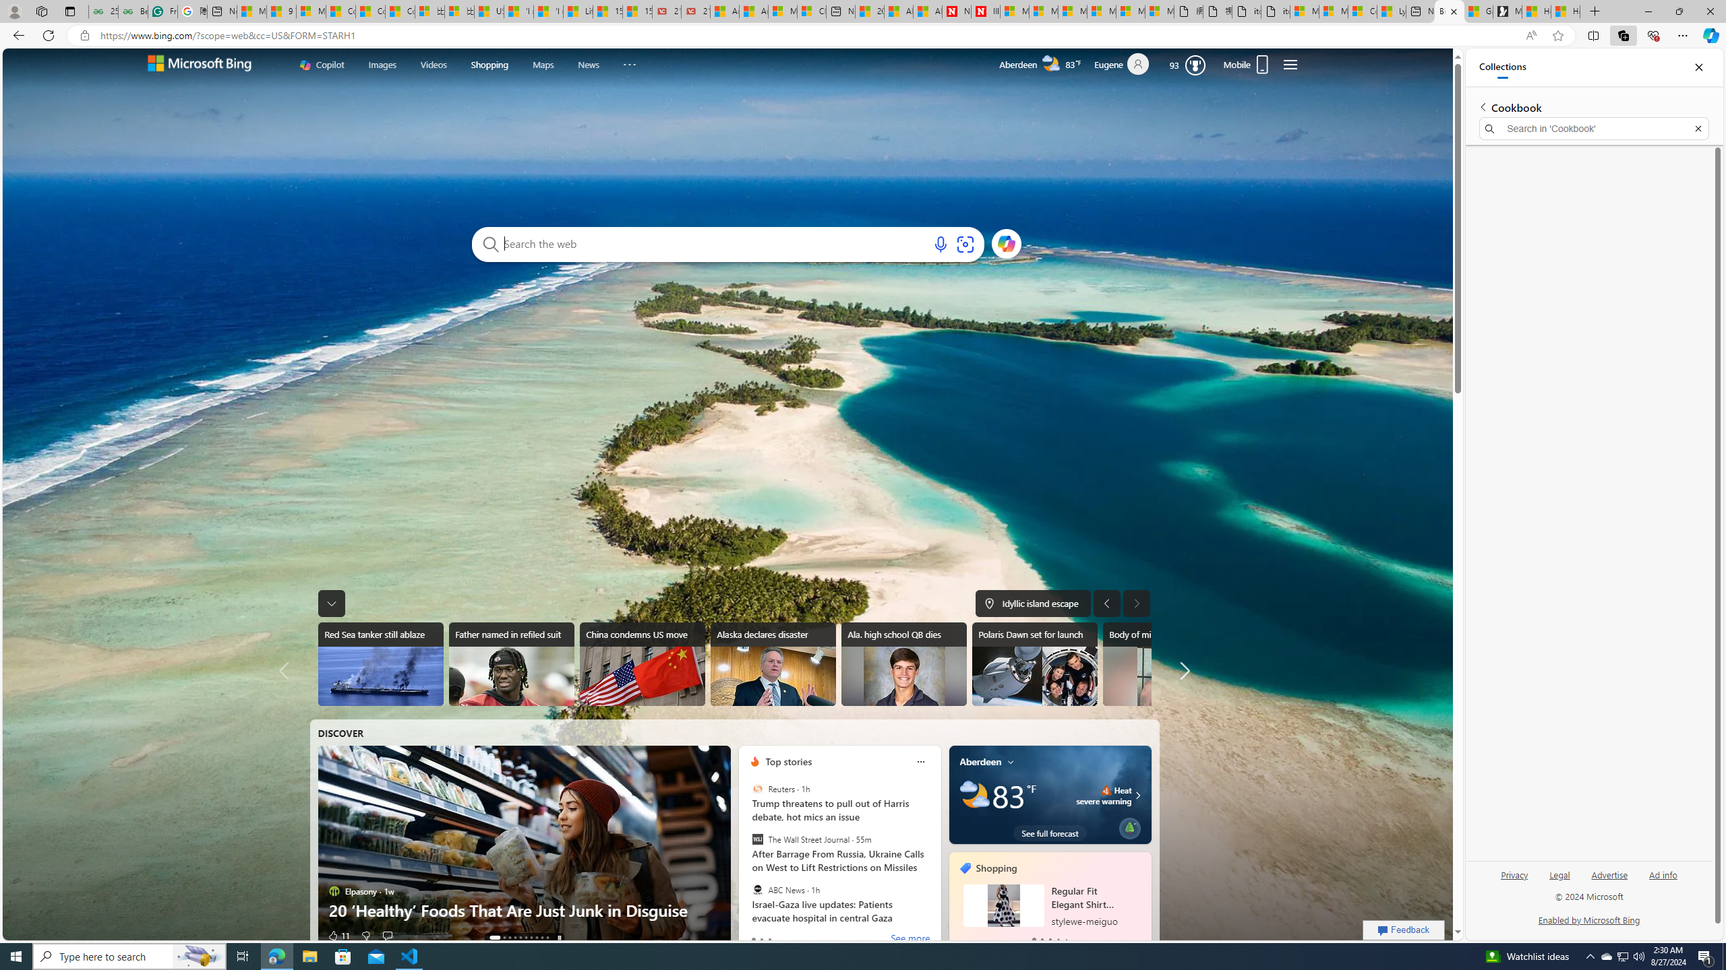  Describe the element at coordinates (491, 938) in the screenshot. I see `AutomationID: tab-0` at that location.